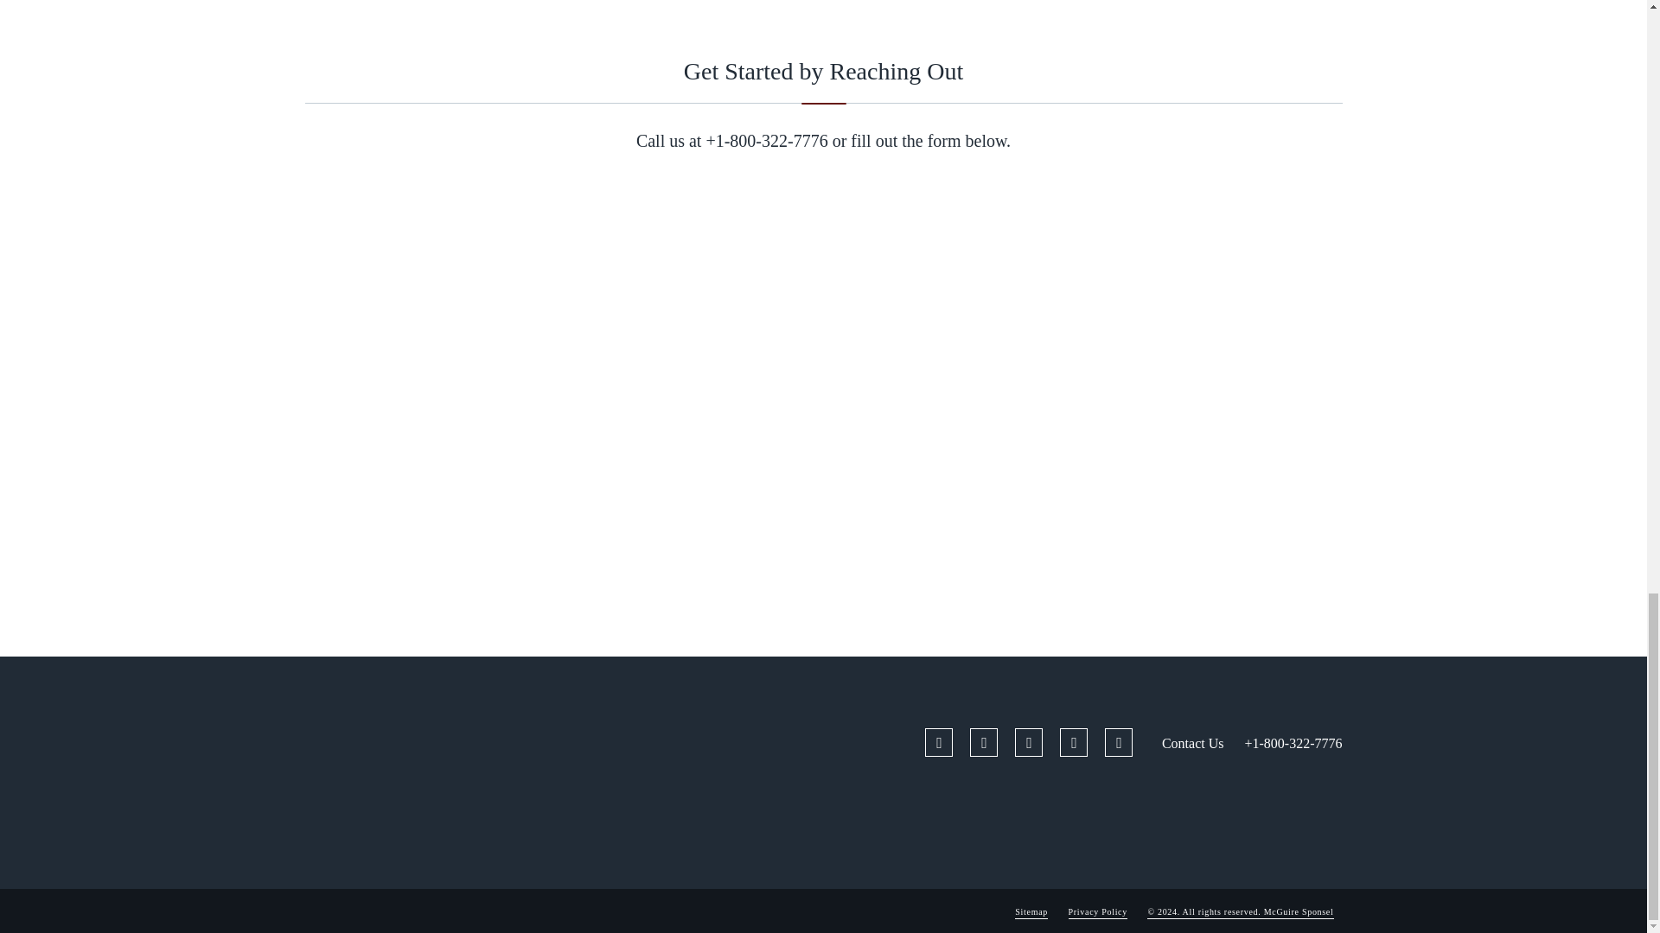 Image resolution: width=1660 pixels, height=933 pixels. Describe the element at coordinates (766, 140) in the screenshot. I see `Call Us` at that location.